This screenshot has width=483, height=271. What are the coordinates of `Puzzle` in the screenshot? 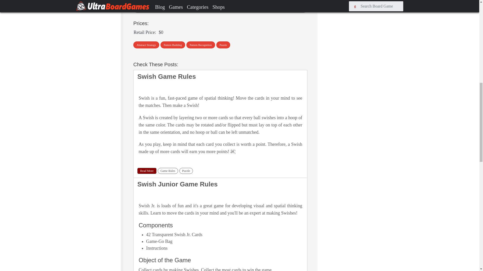 It's located at (186, 171).